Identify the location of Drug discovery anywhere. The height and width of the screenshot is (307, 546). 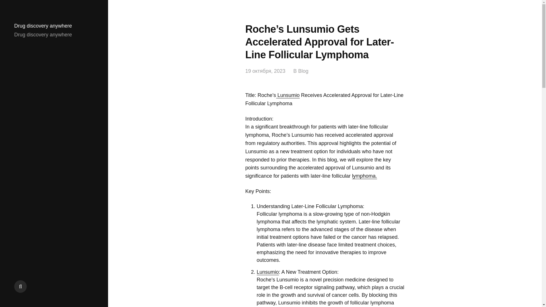
(43, 26).